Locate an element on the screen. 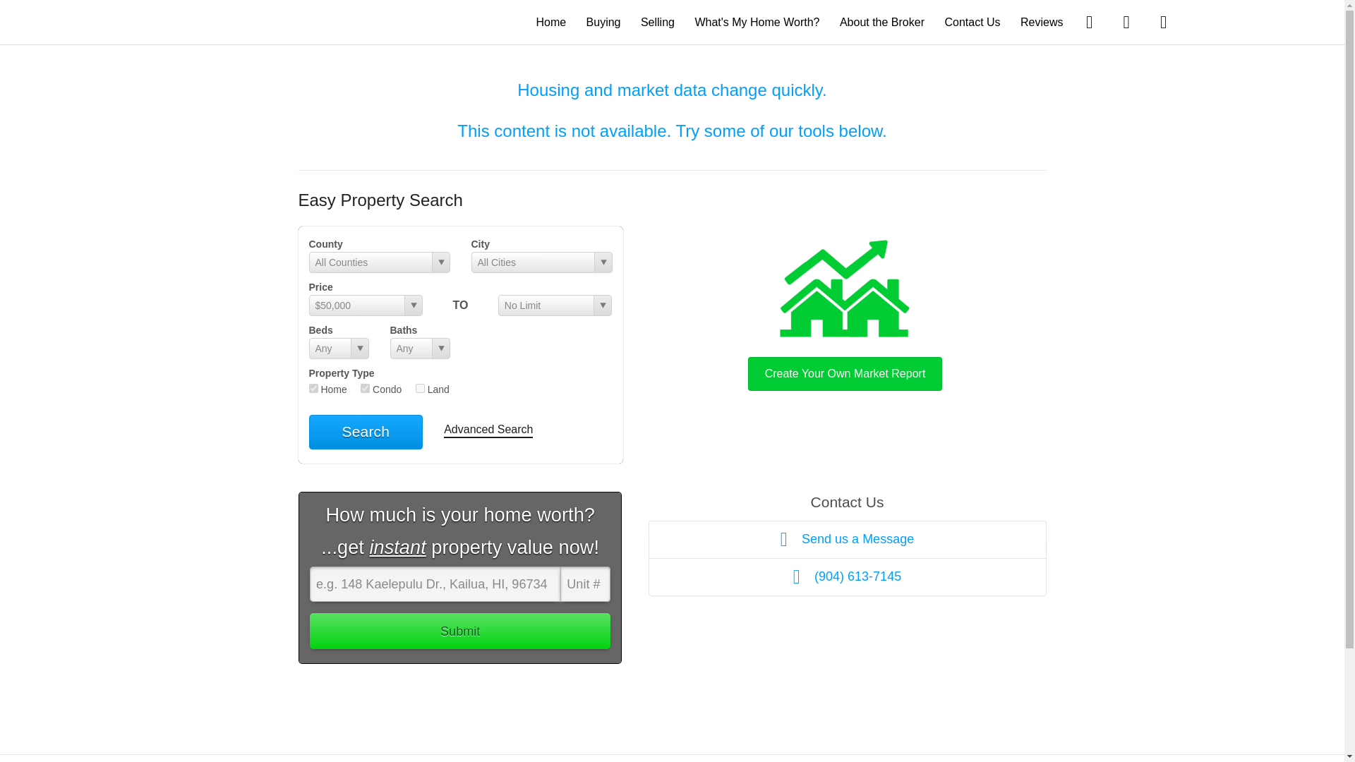 The height and width of the screenshot is (762, 1355). Send us a Message is located at coordinates (847, 539).